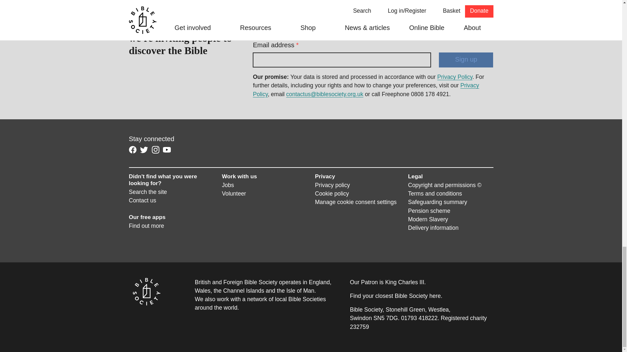 Image resolution: width=627 pixels, height=352 pixels. What do you see at coordinates (269, 27) in the screenshot?
I see `Please select your title` at bounding box center [269, 27].